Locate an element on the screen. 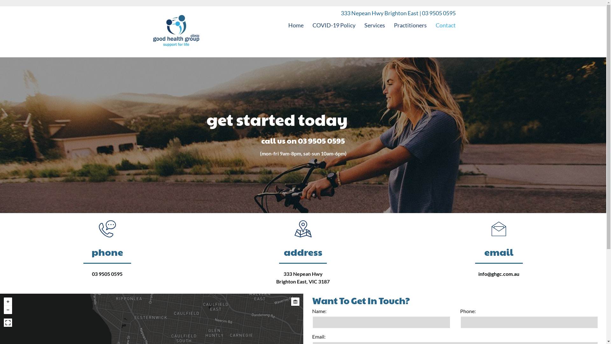 Image resolution: width=611 pixels, height=344 pixels. COVID-19 Policy is located at coordinates (334, 25).